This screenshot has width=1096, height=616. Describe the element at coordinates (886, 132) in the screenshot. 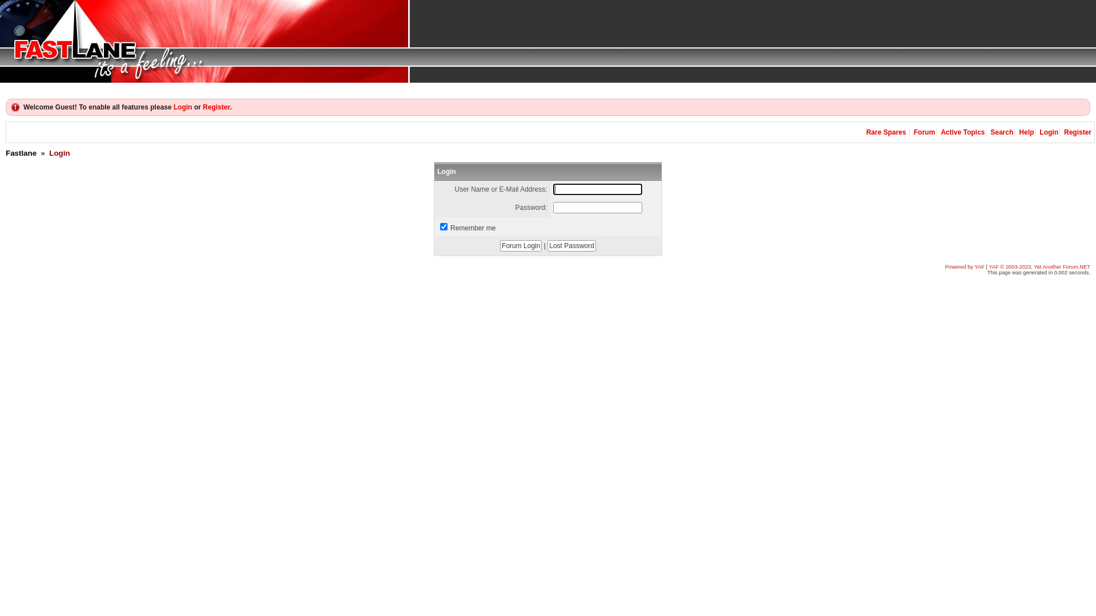

I see `Rare Spares` at that location.